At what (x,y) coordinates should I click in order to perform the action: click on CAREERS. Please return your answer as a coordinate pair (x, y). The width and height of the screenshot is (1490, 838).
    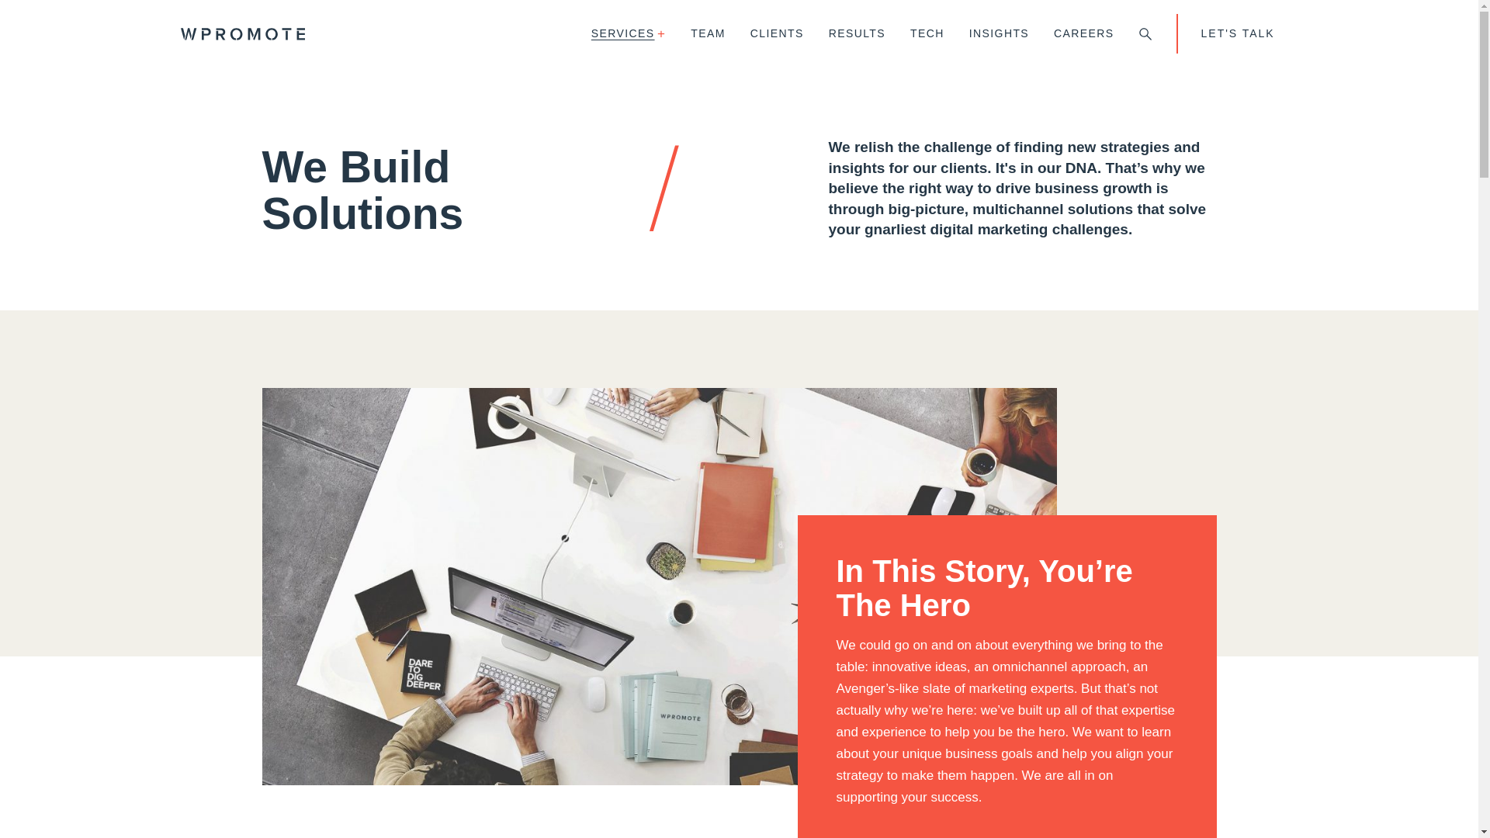
    Looking at the image, I should click on (1083, 34).